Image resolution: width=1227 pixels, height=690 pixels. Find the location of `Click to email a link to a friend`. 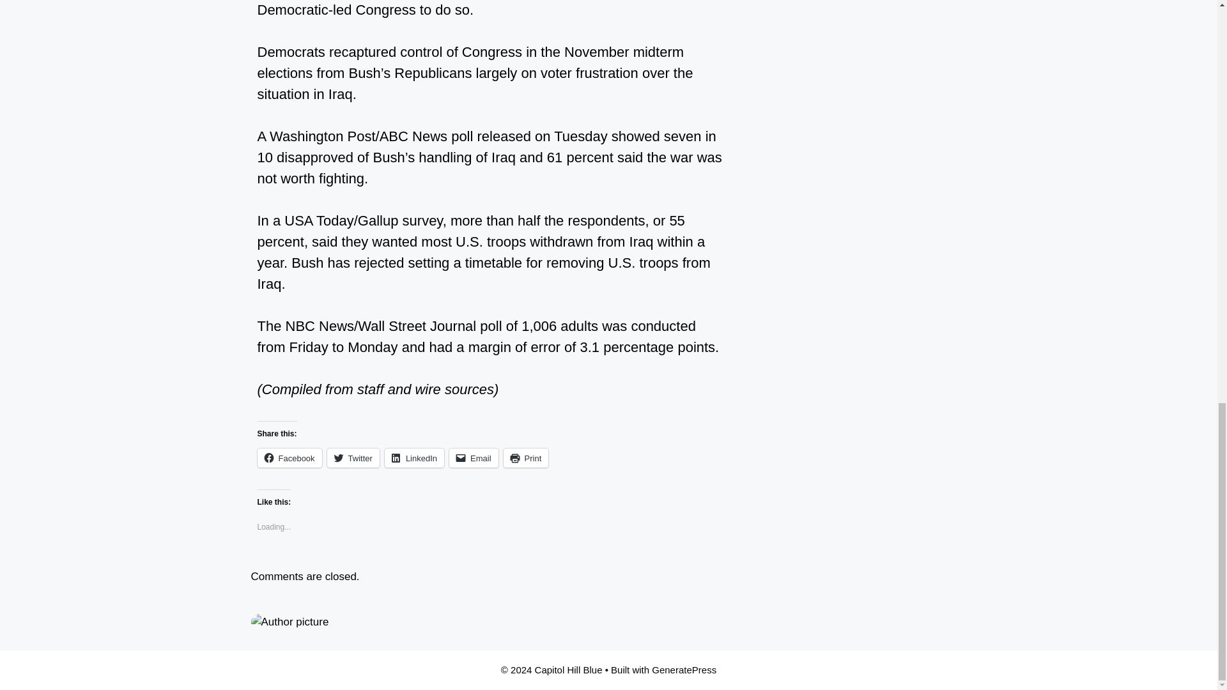

Click to email a link to a friend is located at coordinates (473, 458).